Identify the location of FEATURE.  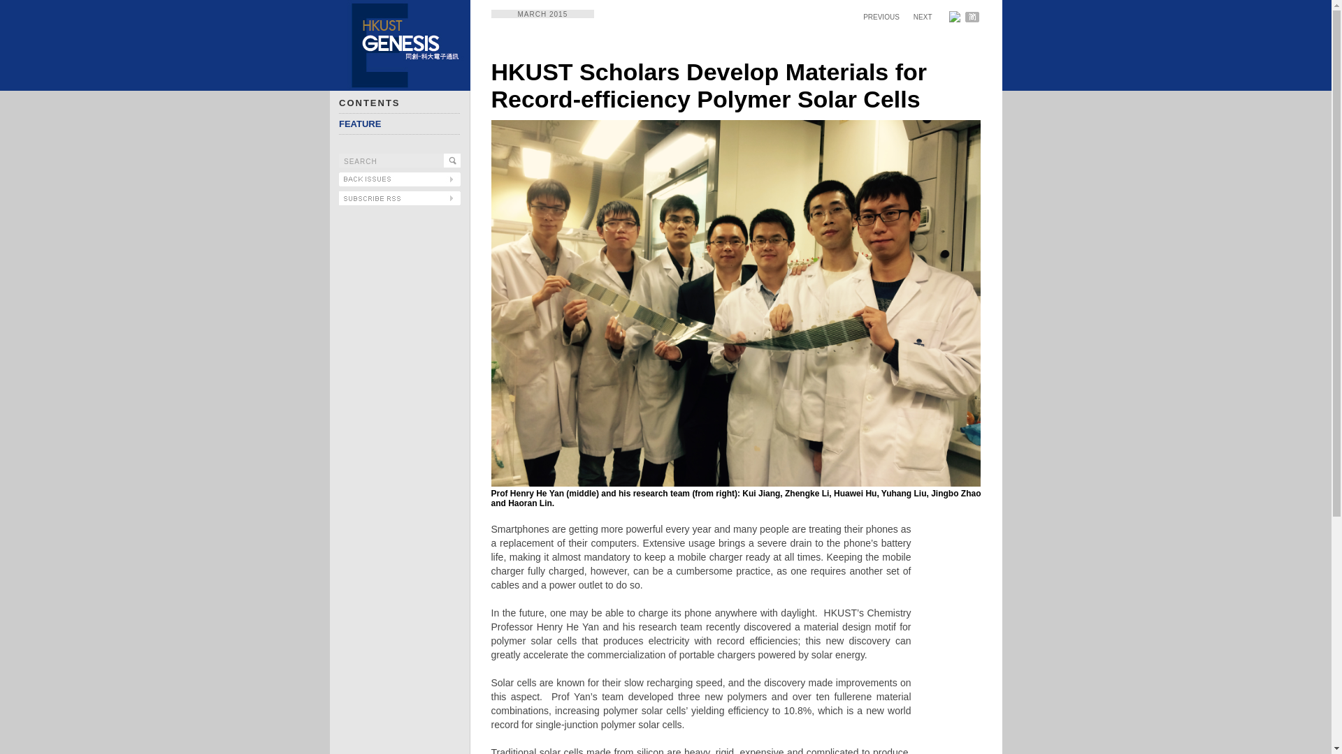
(360, 123).